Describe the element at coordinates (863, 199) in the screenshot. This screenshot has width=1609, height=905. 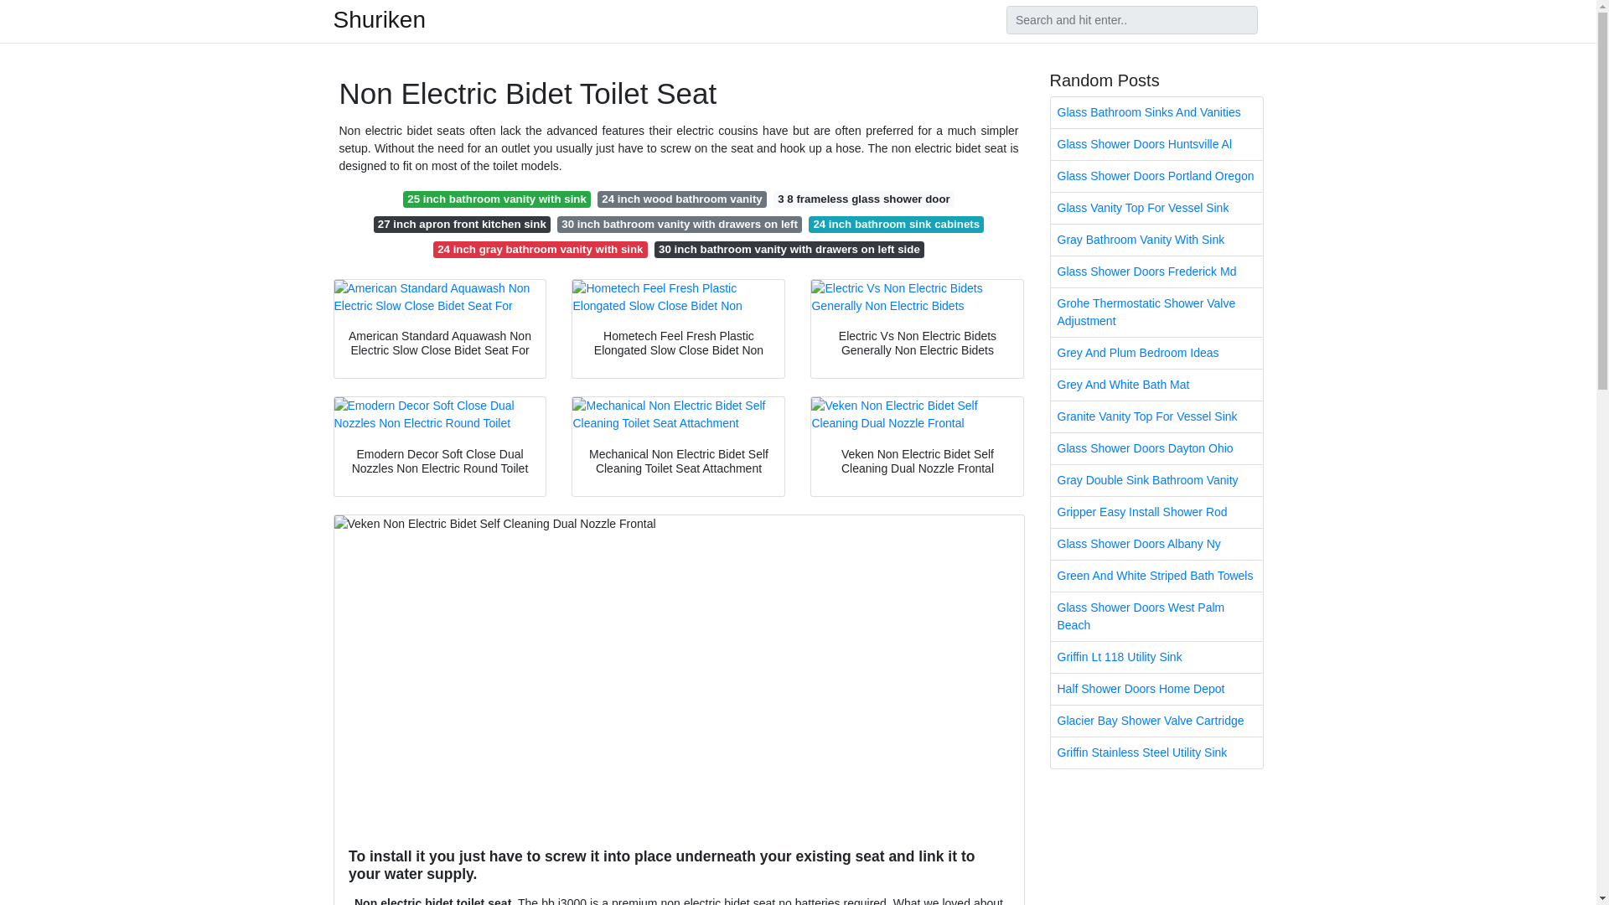
I see `3 8 frameless glass shower door` at that location.